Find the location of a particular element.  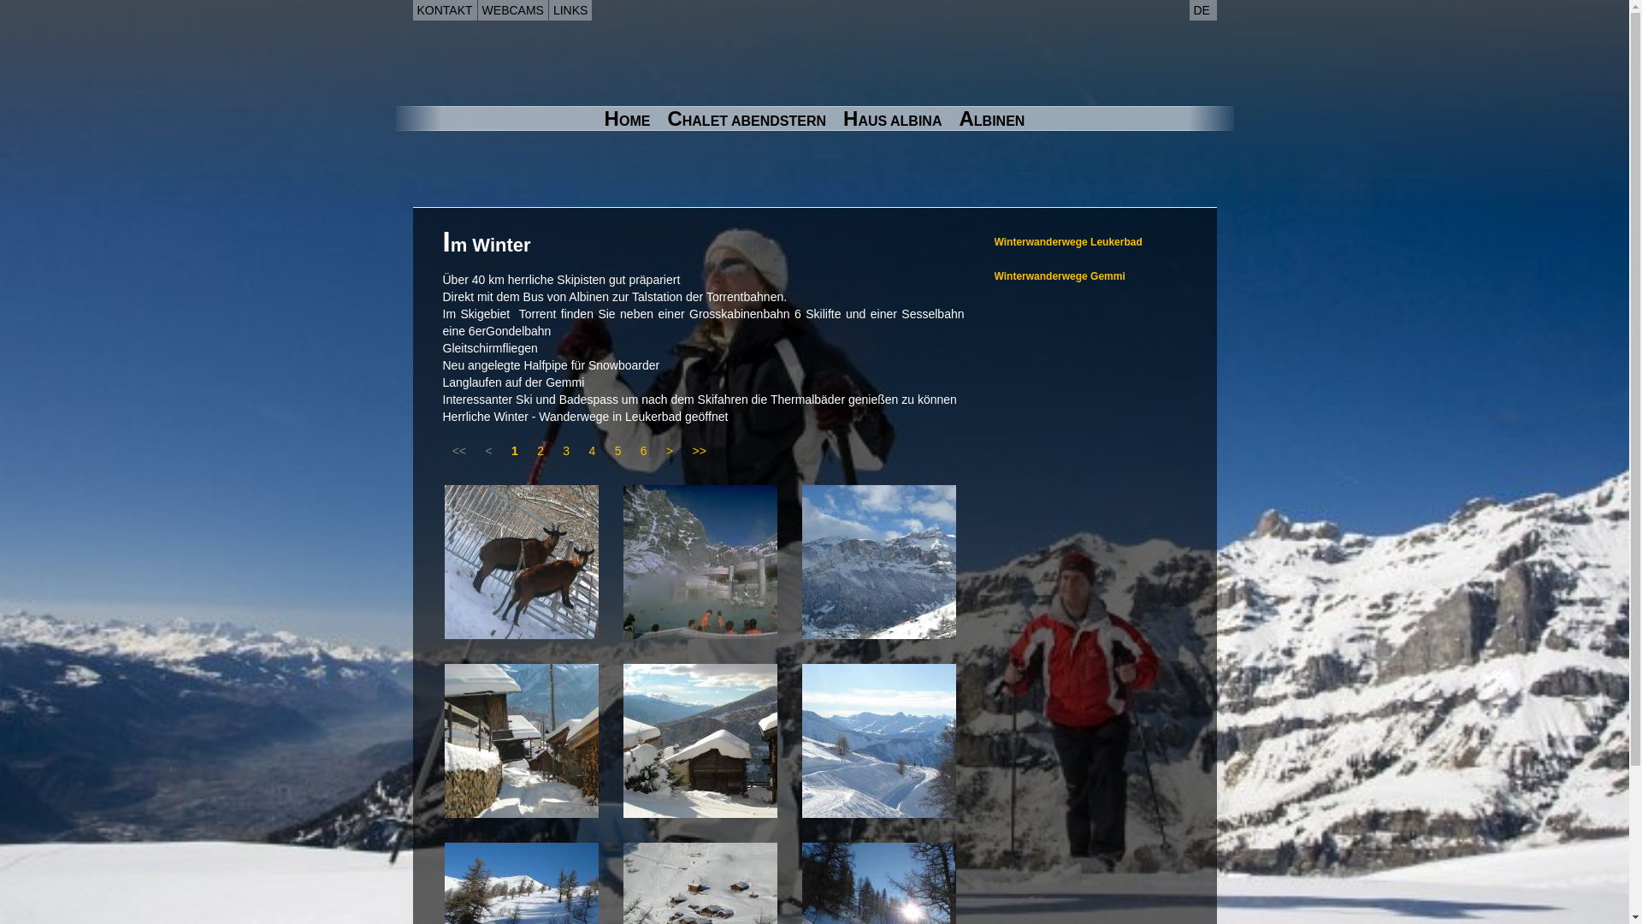

<< is located at coordinates (460, 450).